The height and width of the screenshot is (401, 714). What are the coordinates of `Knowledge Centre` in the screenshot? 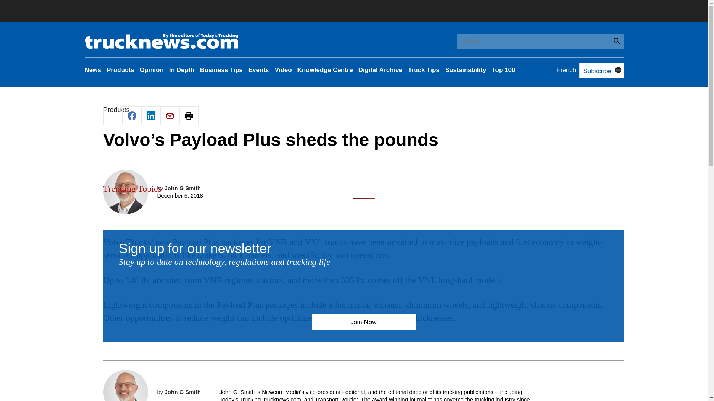 It's located at (325, 70).